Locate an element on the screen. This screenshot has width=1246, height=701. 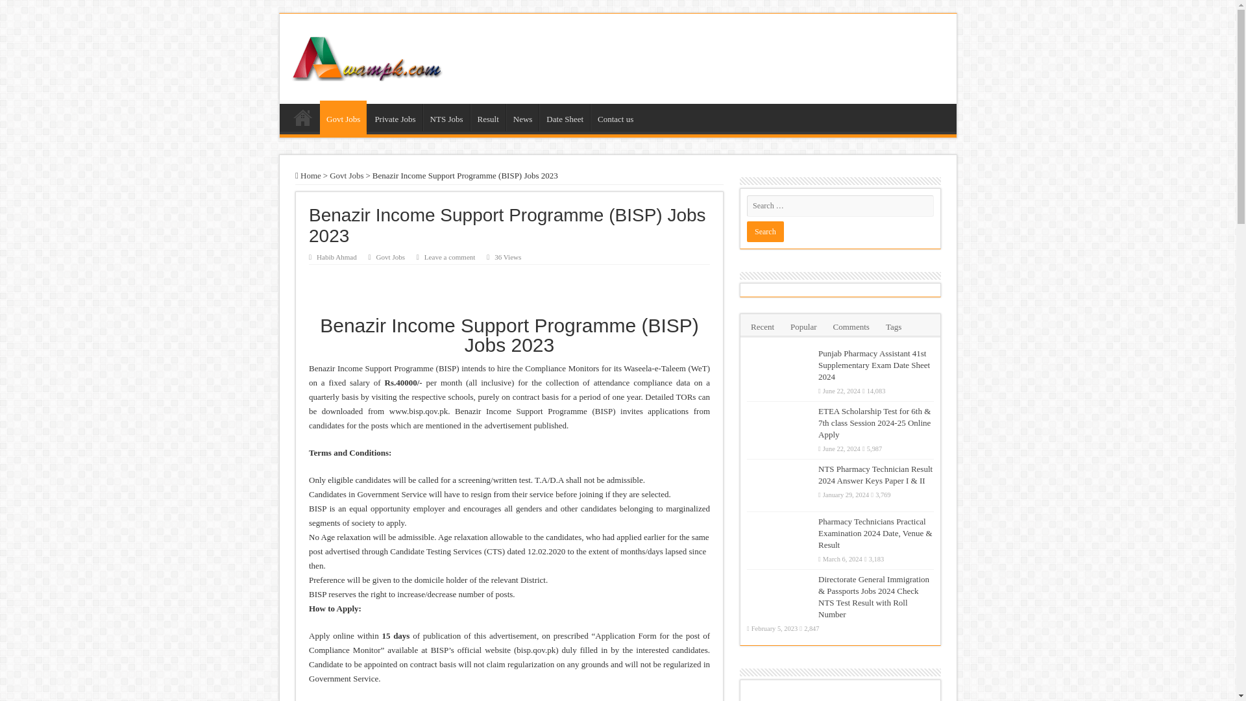
Tags is located at coordinates (893, 325).